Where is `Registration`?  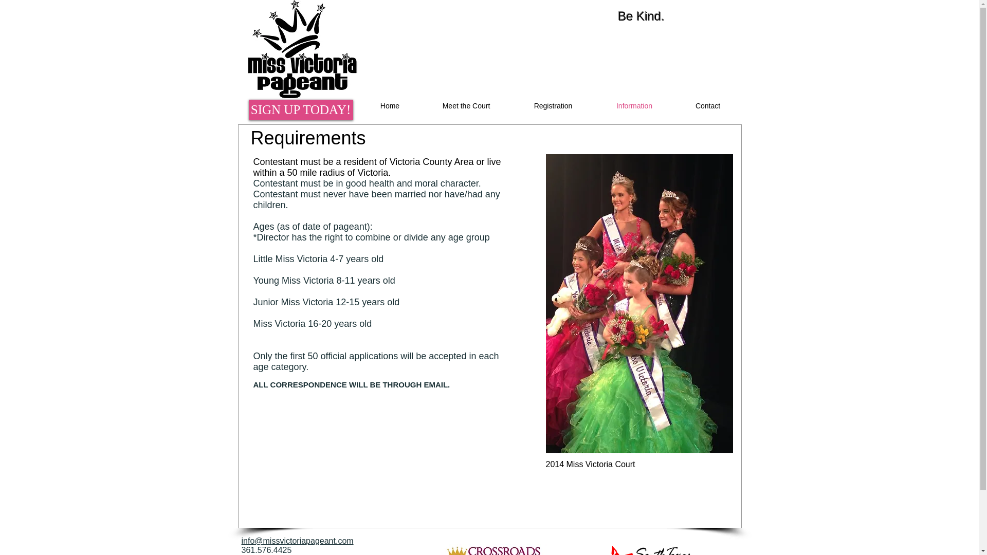 Registration is located at coordinates (553, 106).